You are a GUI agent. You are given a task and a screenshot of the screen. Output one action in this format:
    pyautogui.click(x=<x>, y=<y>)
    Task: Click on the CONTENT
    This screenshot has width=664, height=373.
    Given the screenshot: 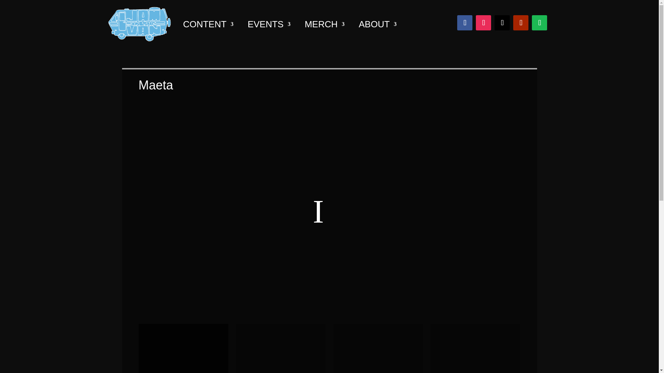 What is the action you would take?
    pyautogui.click(x=208, y=24)
    